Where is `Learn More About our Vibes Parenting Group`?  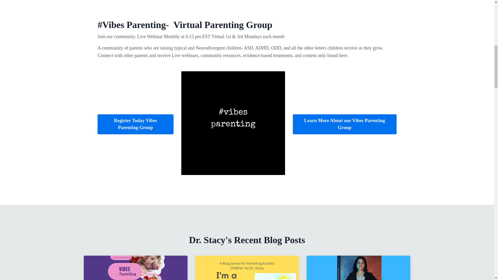
Learn More About our Vibes Parenting Group is located at coordinates (247, 268).